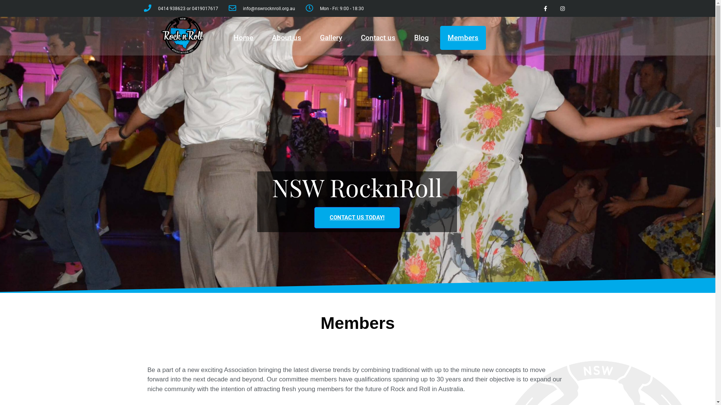 The image size is (721, 405). Describe the element at coordinates (463, 38) in the screenshot. I see `Members` at that location.